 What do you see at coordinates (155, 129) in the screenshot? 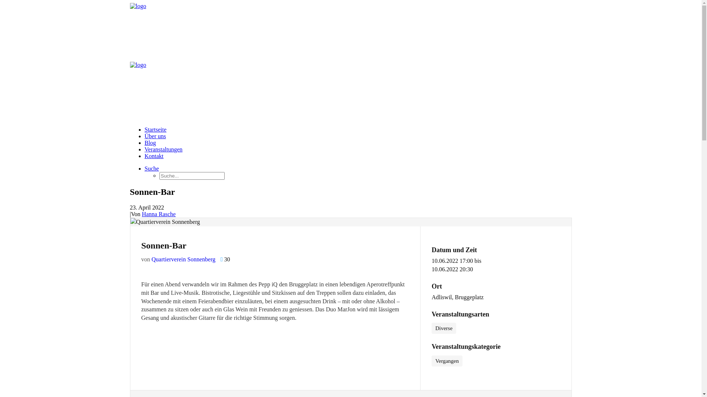
I see `Startseite` at bounding box center [155, 129].